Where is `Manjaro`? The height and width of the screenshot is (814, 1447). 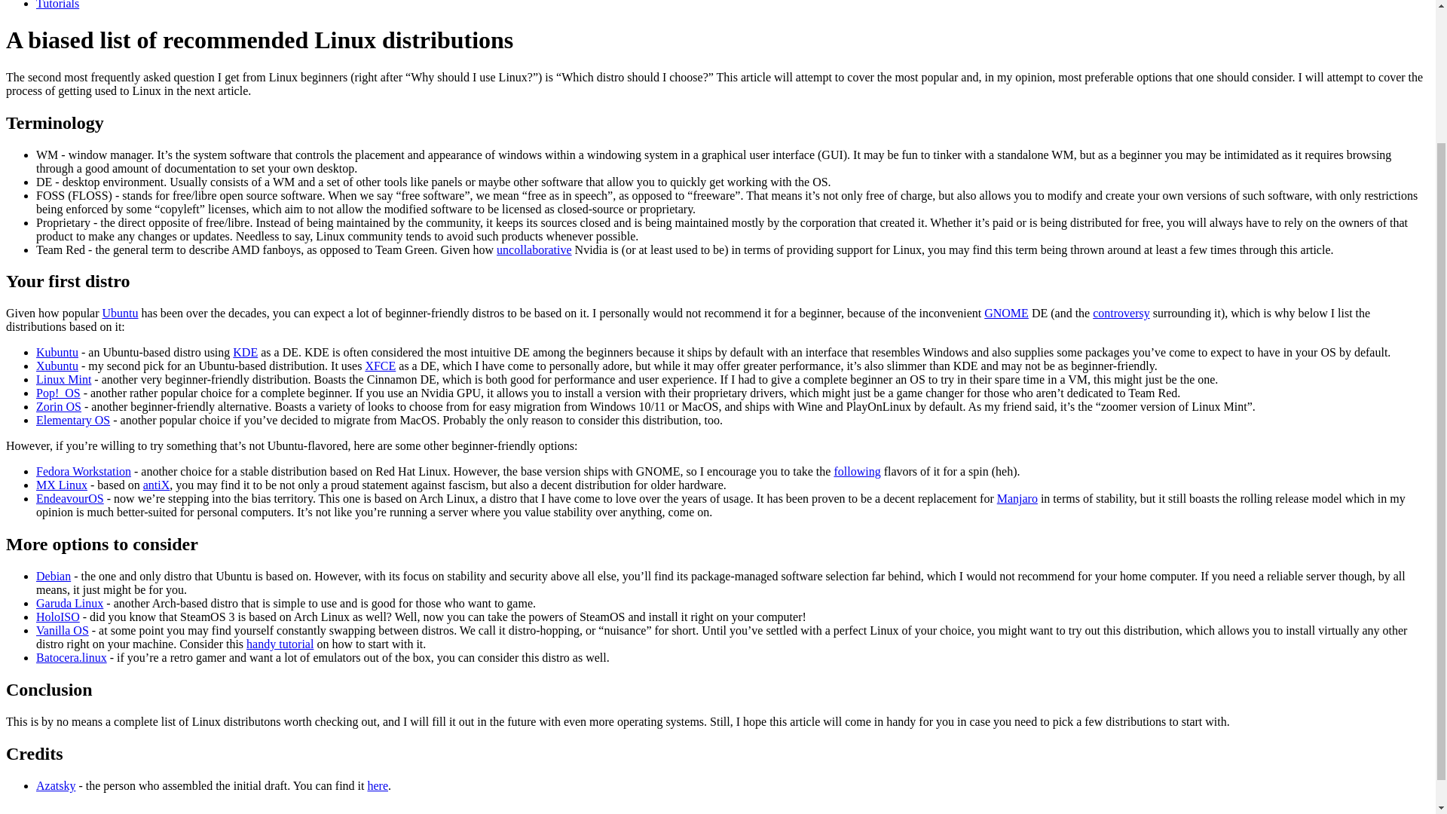
Manjaro is located at coordinates (1017, 498).